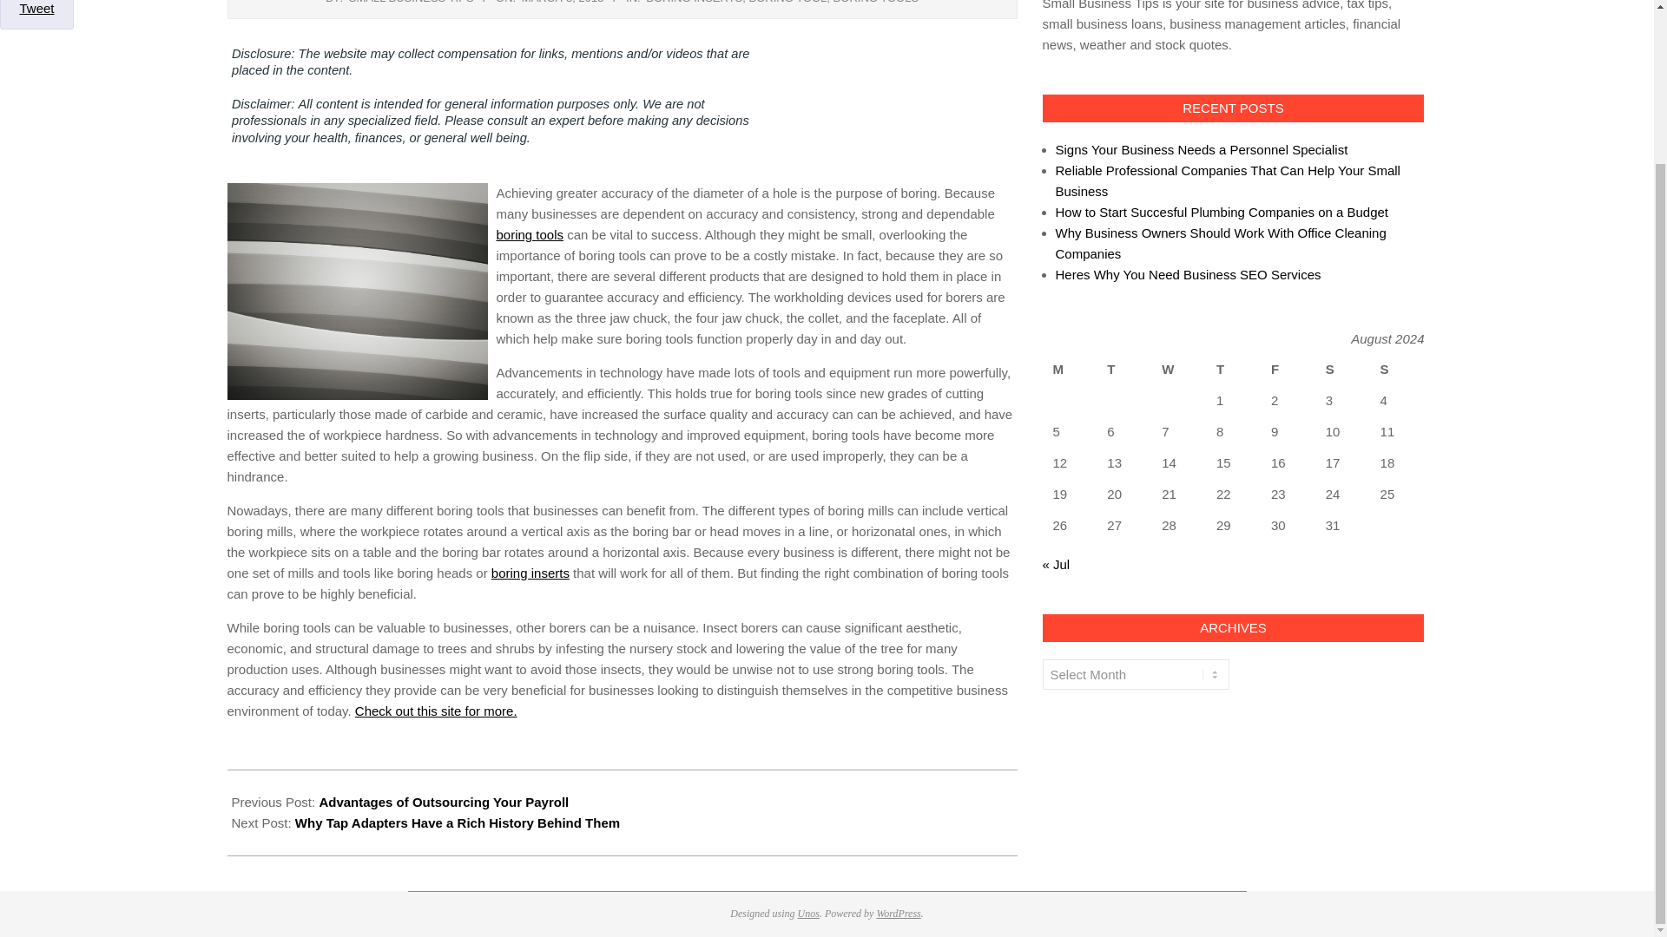  I want to click on boring inserts, so click(530, 573).